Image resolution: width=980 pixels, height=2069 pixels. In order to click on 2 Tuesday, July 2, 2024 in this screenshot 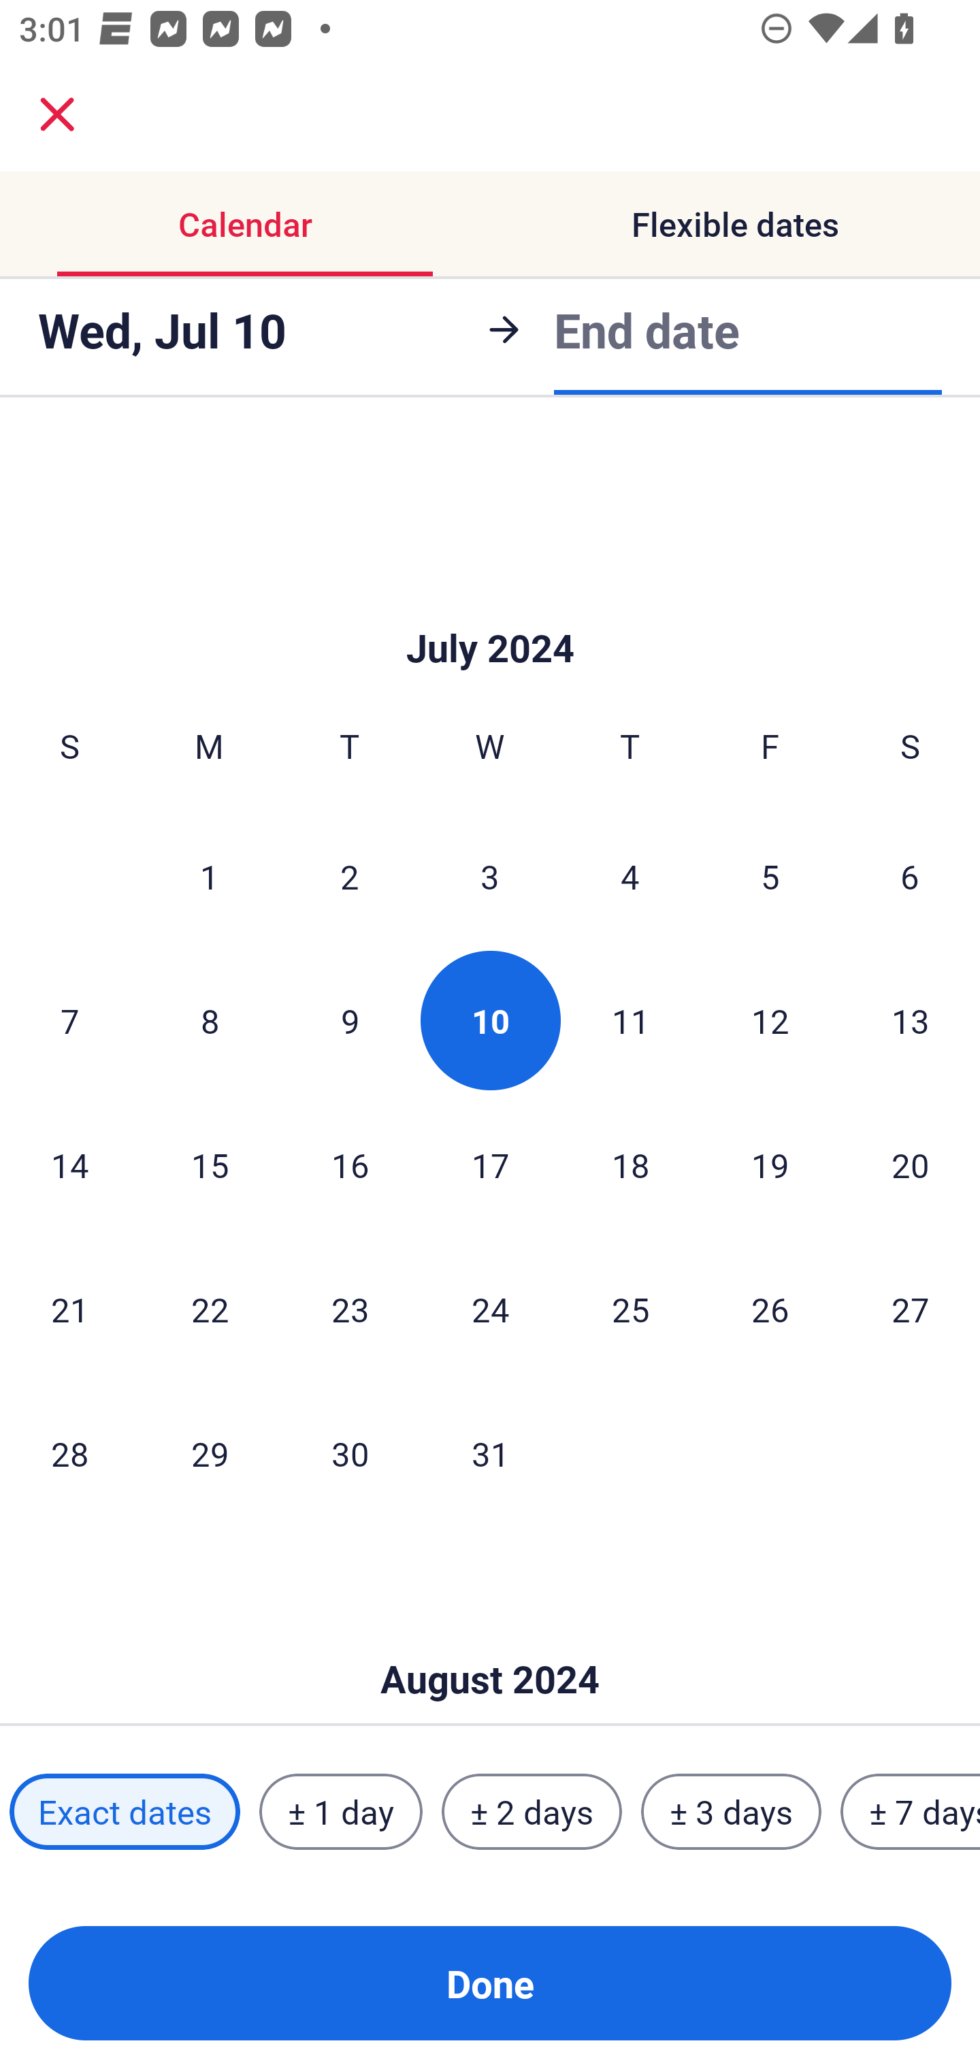, I will do `click(349, 876)`.